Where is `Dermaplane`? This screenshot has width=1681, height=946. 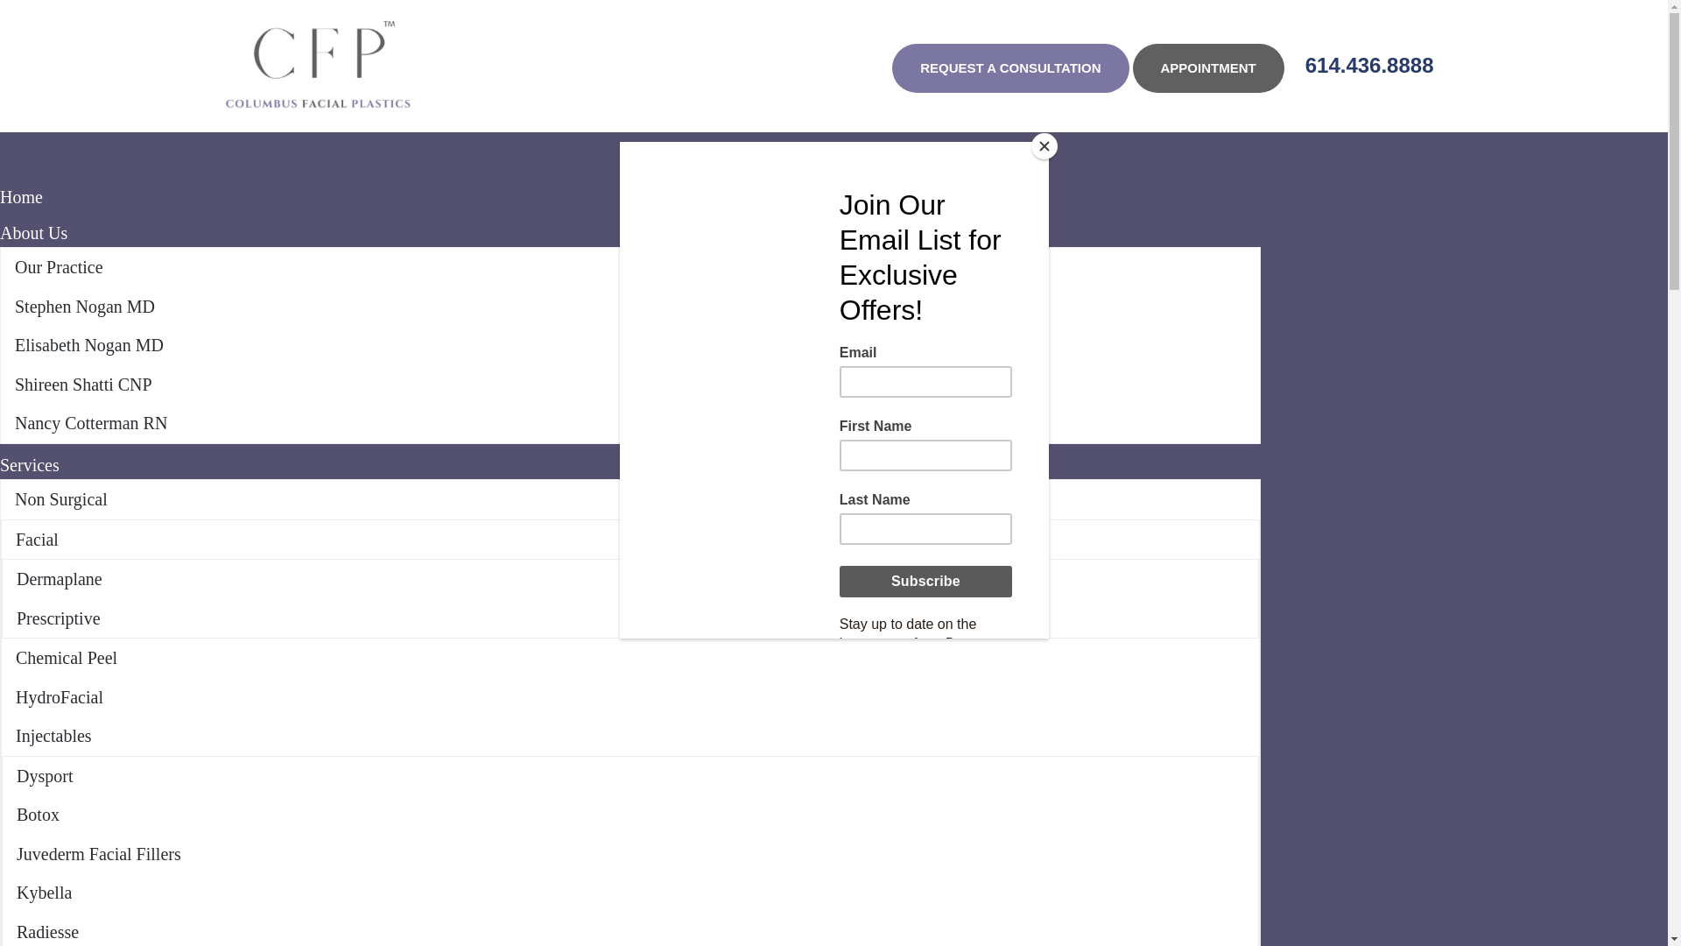 Dermaplane is located at coordinates (630, 579).